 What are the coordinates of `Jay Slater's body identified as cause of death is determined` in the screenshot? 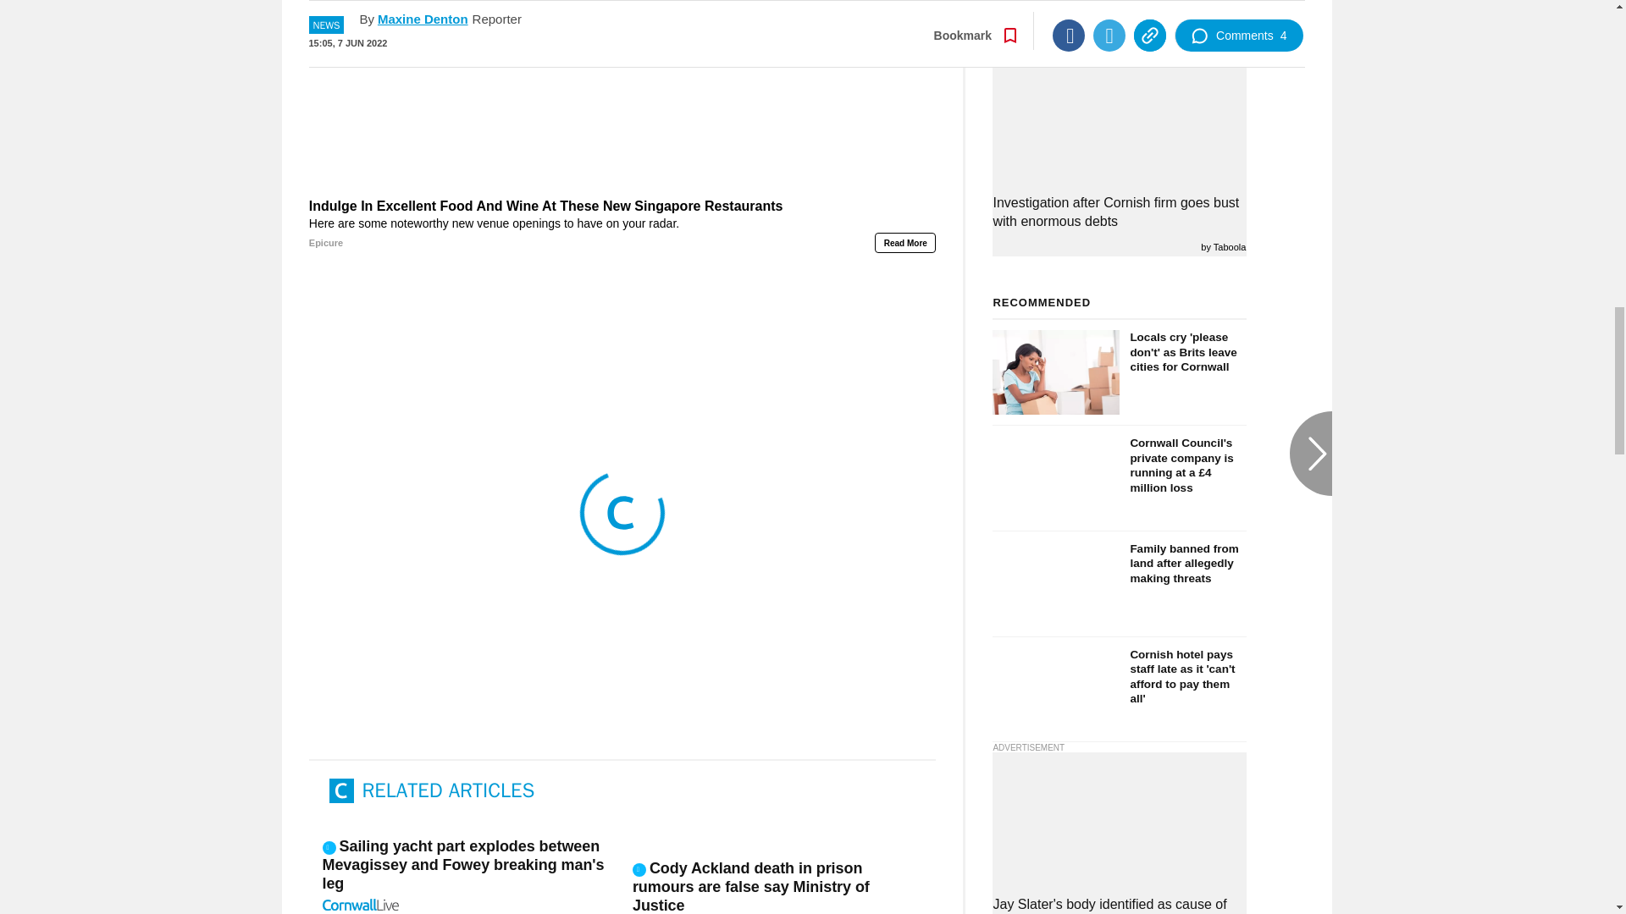 It's located at (1120, 905).